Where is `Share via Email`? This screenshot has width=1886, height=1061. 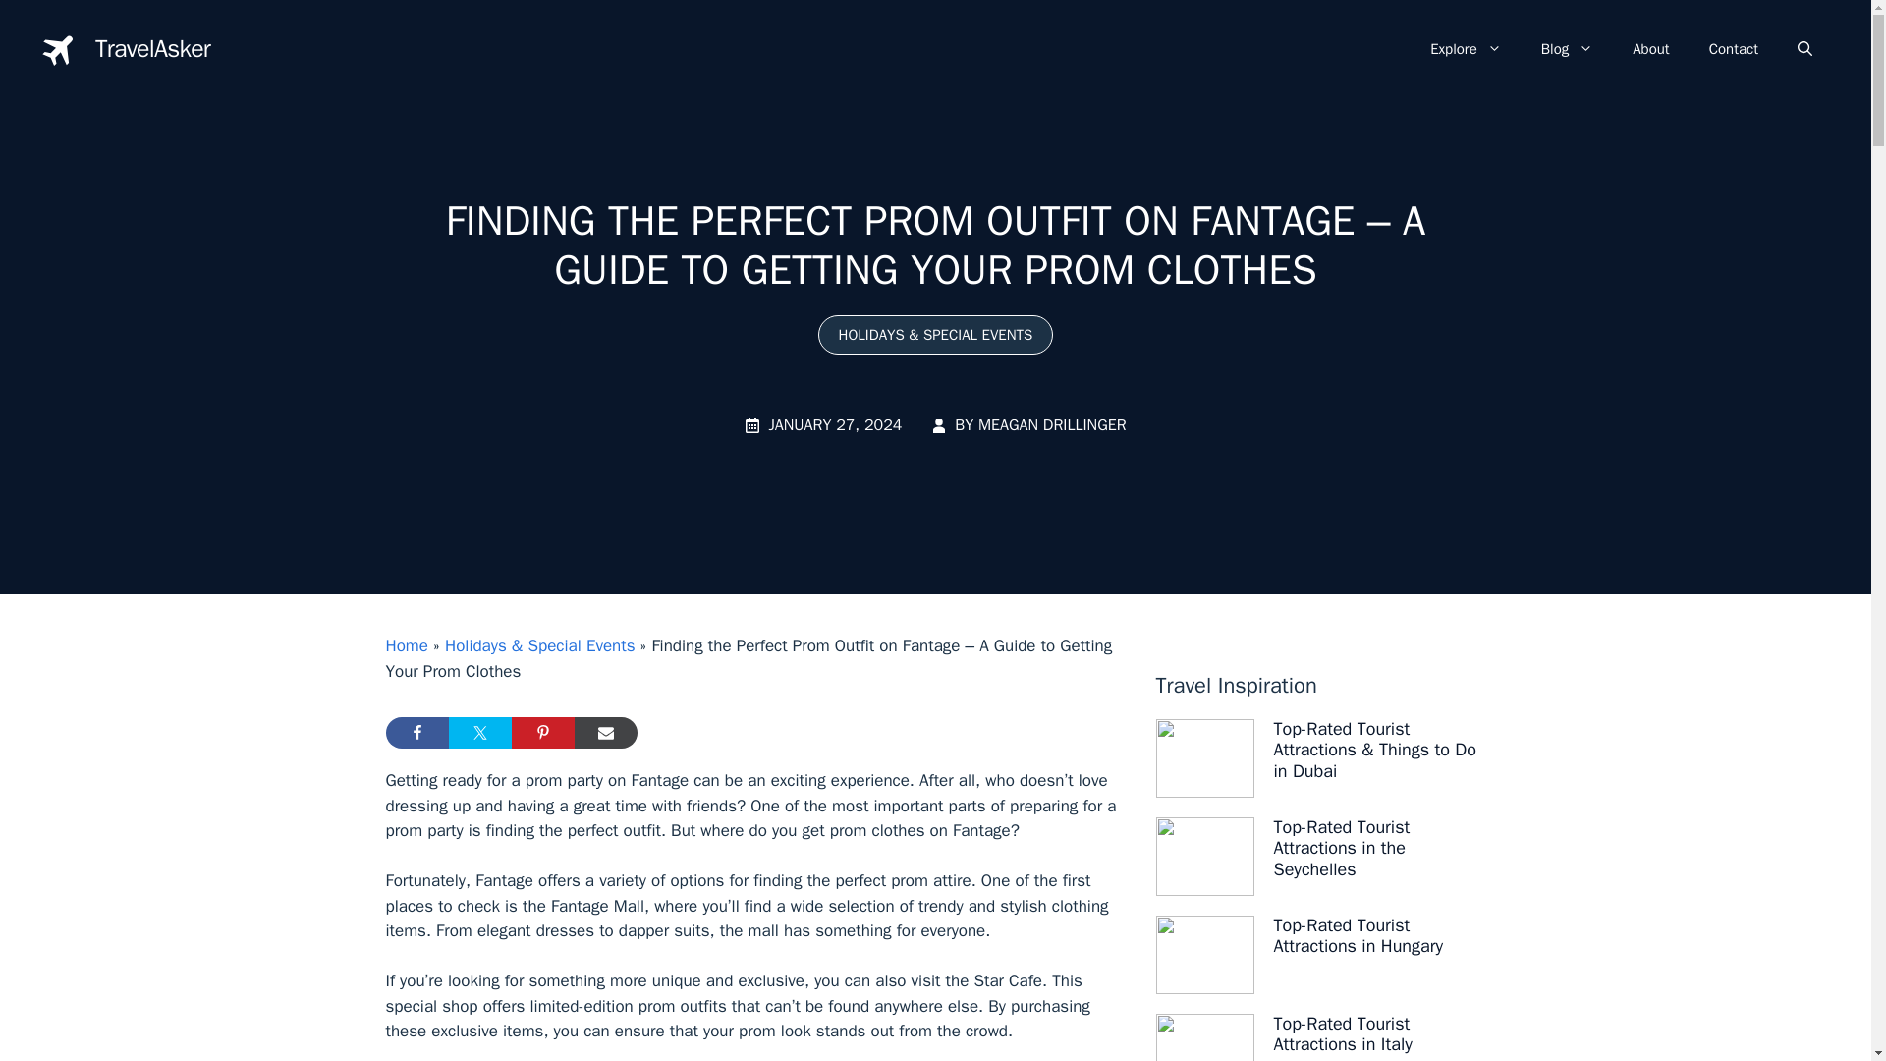 Share via Email is located at coordinates (605, 733).